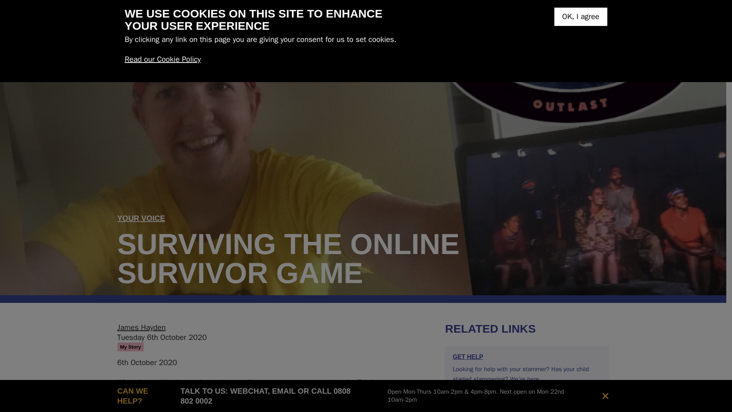  I want to click on Skip to main content, so click(37, 6).